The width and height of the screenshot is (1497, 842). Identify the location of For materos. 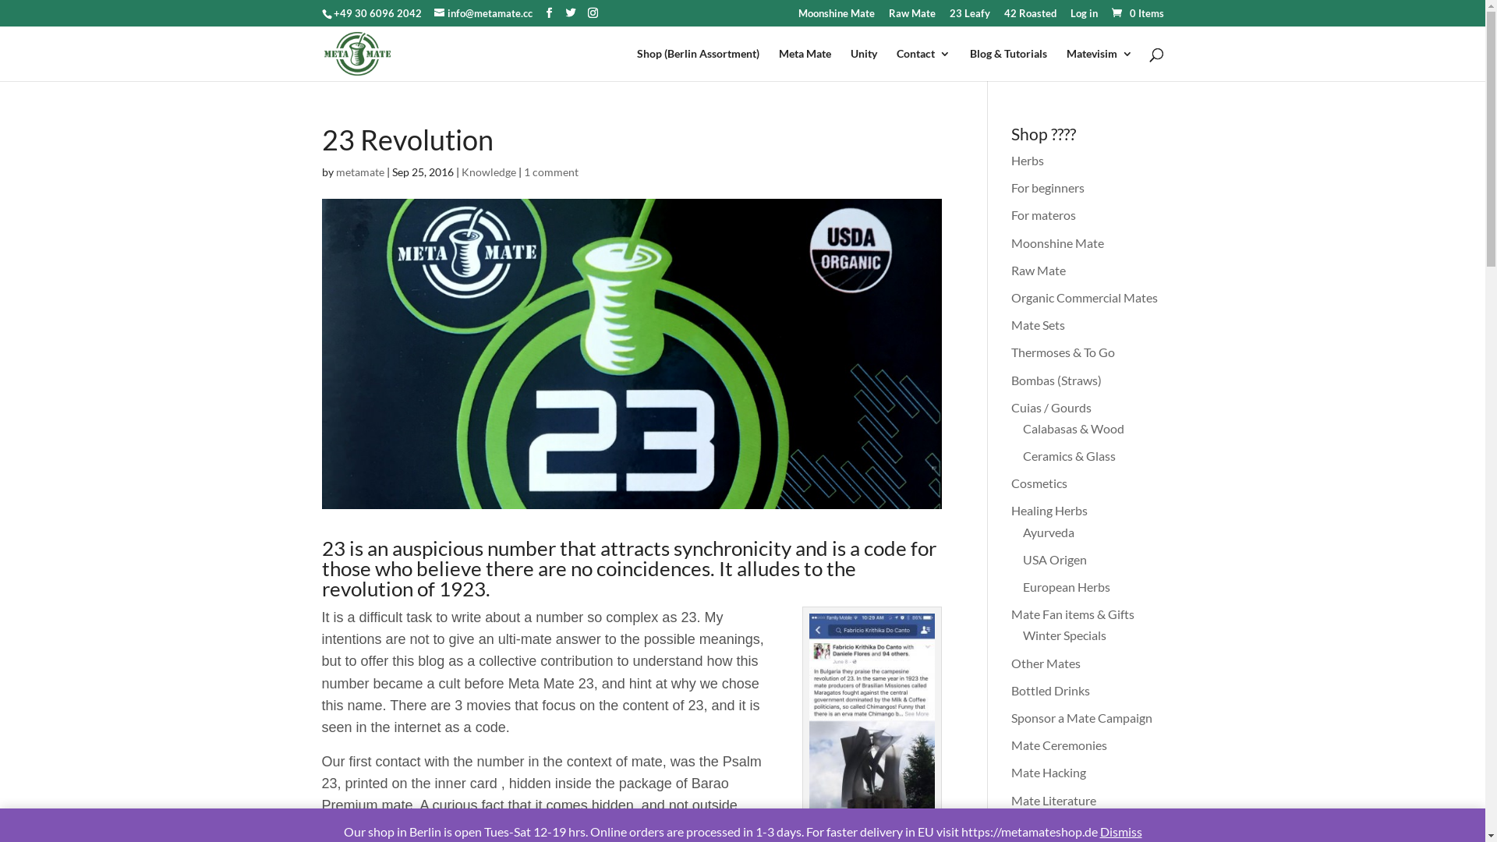
(1043, 215).